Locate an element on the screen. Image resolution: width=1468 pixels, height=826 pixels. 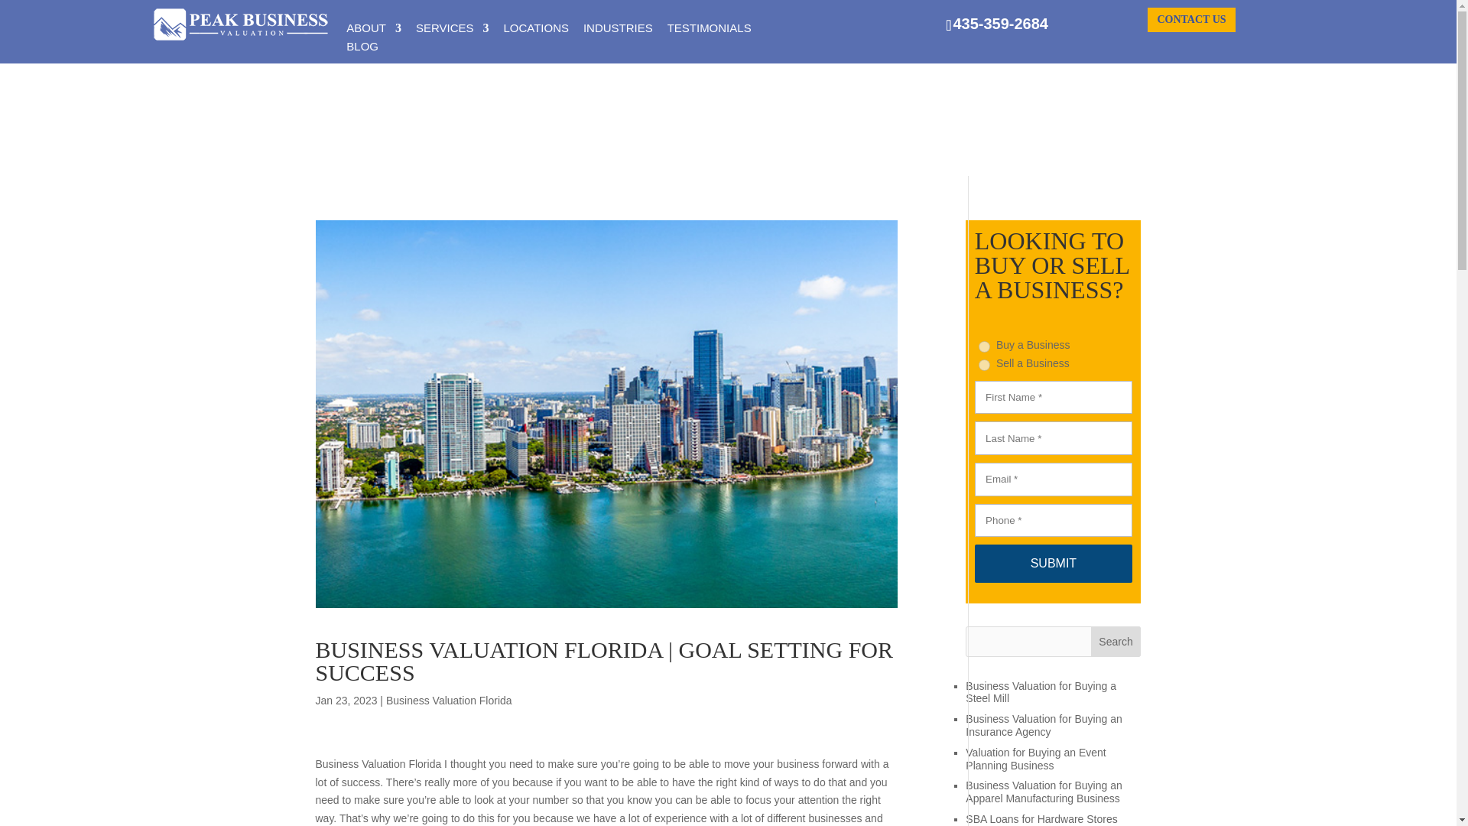
LOCATIONS is located at coordinates (536, 32).